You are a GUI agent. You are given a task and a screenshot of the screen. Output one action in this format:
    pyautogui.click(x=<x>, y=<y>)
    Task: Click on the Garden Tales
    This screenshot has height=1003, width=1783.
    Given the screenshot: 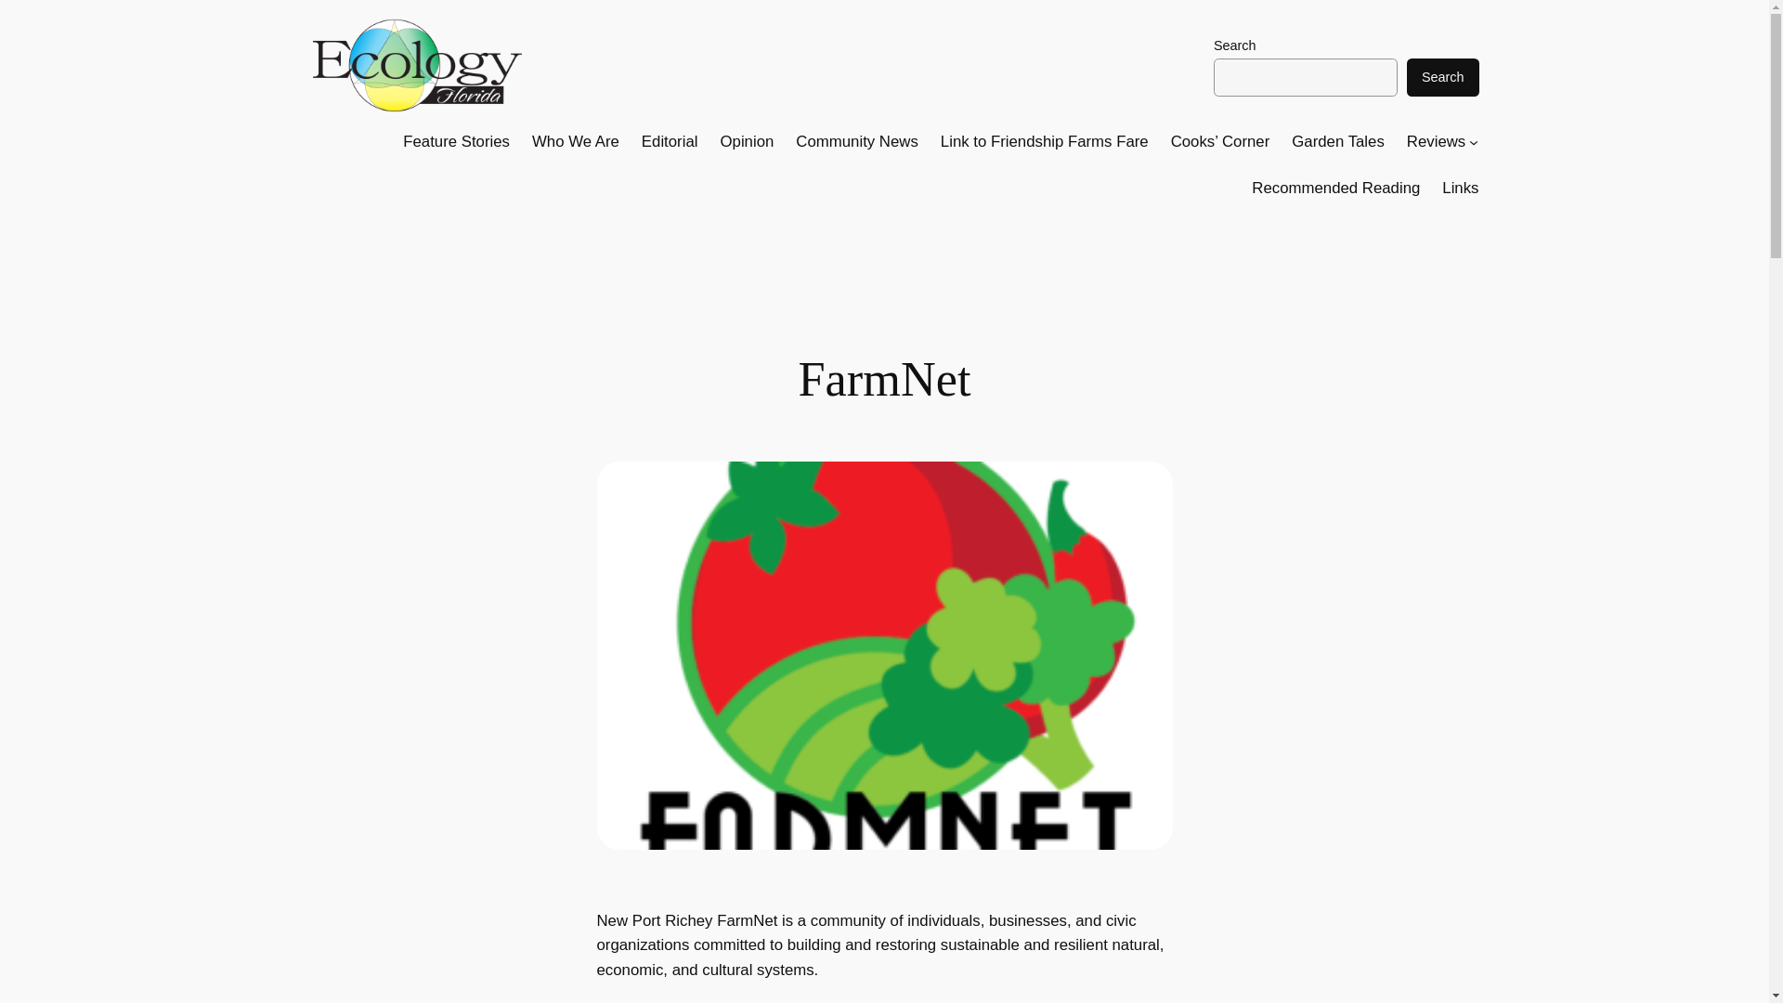 What is the action you would take?
    pyautogui.click(x=1337, y=142)
    